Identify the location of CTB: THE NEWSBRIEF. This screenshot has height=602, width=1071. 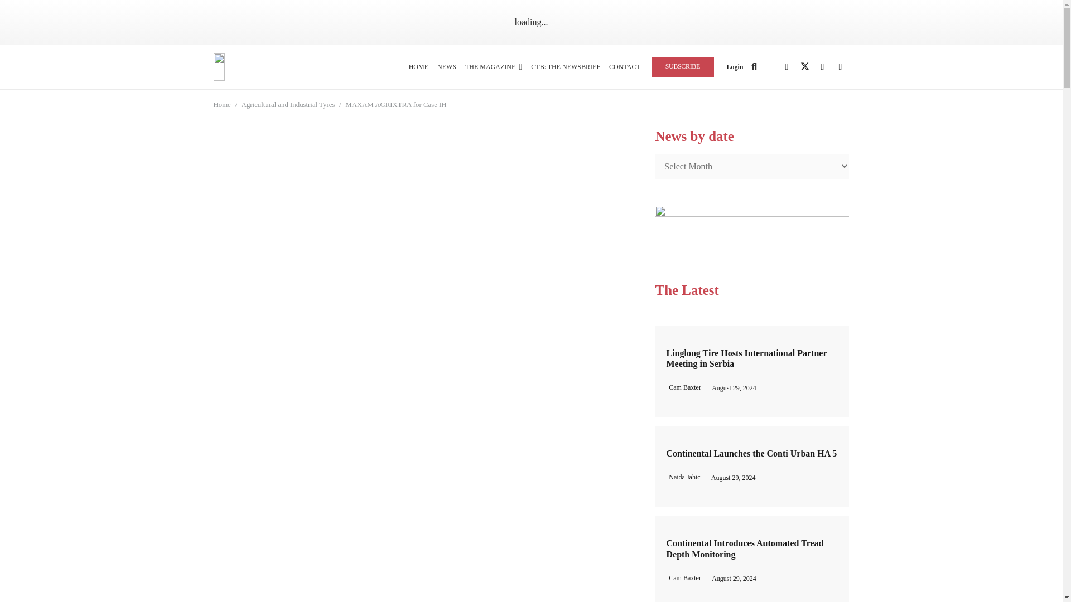
(566, 66).